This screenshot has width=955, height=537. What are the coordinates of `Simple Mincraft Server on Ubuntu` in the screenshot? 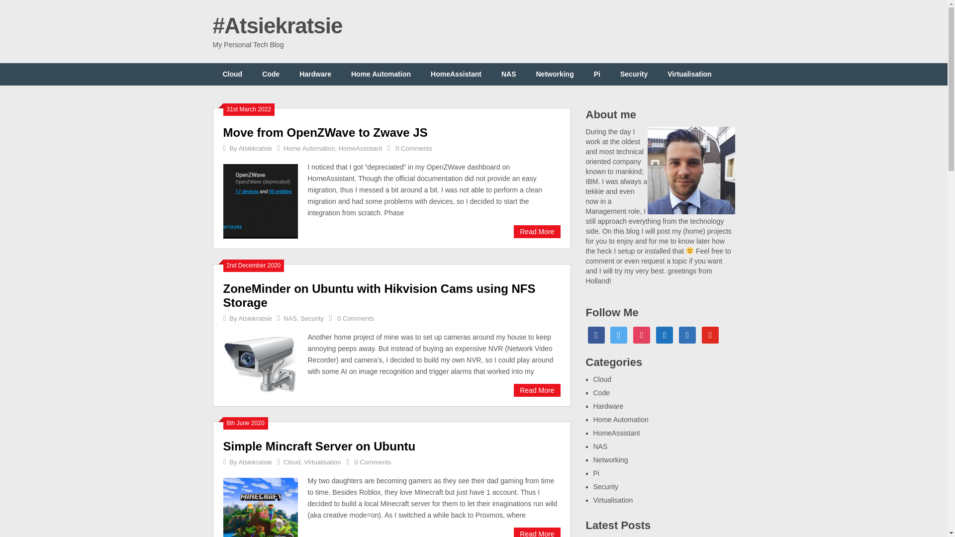 It's located at (536, 532).